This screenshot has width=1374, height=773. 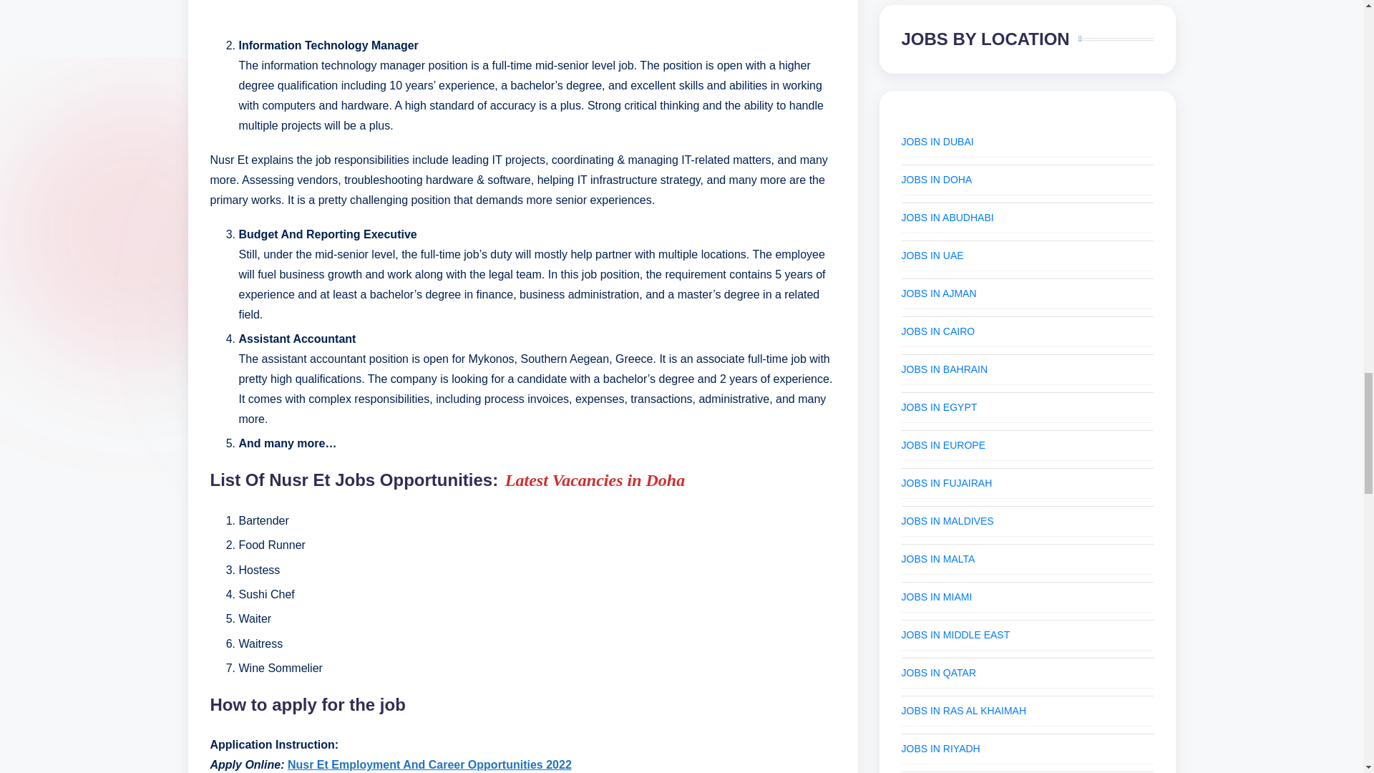 What do you see at coordinates (444, 764) in the screenshot?
I see `Et Employment And Career Opportunities 2022` at bounding box center [444, 764].